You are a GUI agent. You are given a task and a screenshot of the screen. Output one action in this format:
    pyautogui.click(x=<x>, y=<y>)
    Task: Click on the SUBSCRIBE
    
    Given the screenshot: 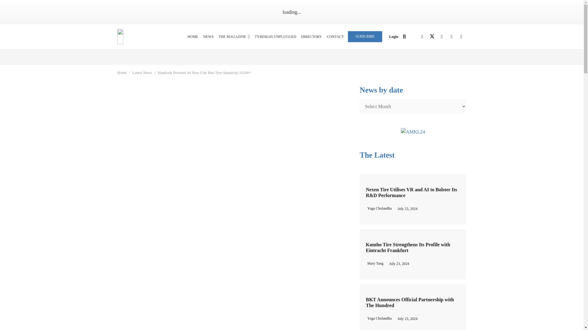 What is the action you would take?
    pyautogui.click(x=365, y=36)
    